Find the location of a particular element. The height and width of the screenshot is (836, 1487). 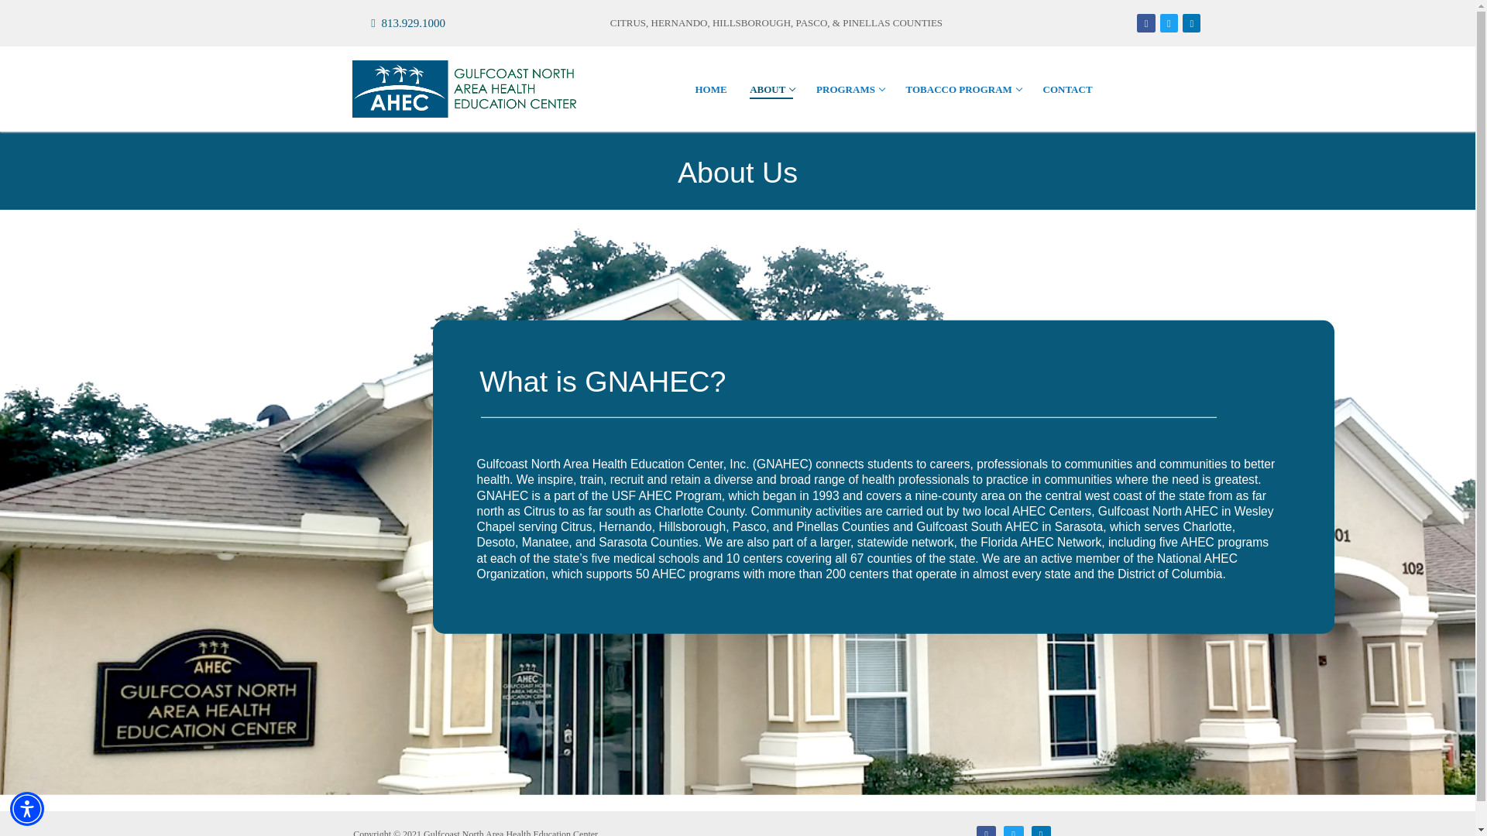

CONTACT is located at coordinates (400, 23).